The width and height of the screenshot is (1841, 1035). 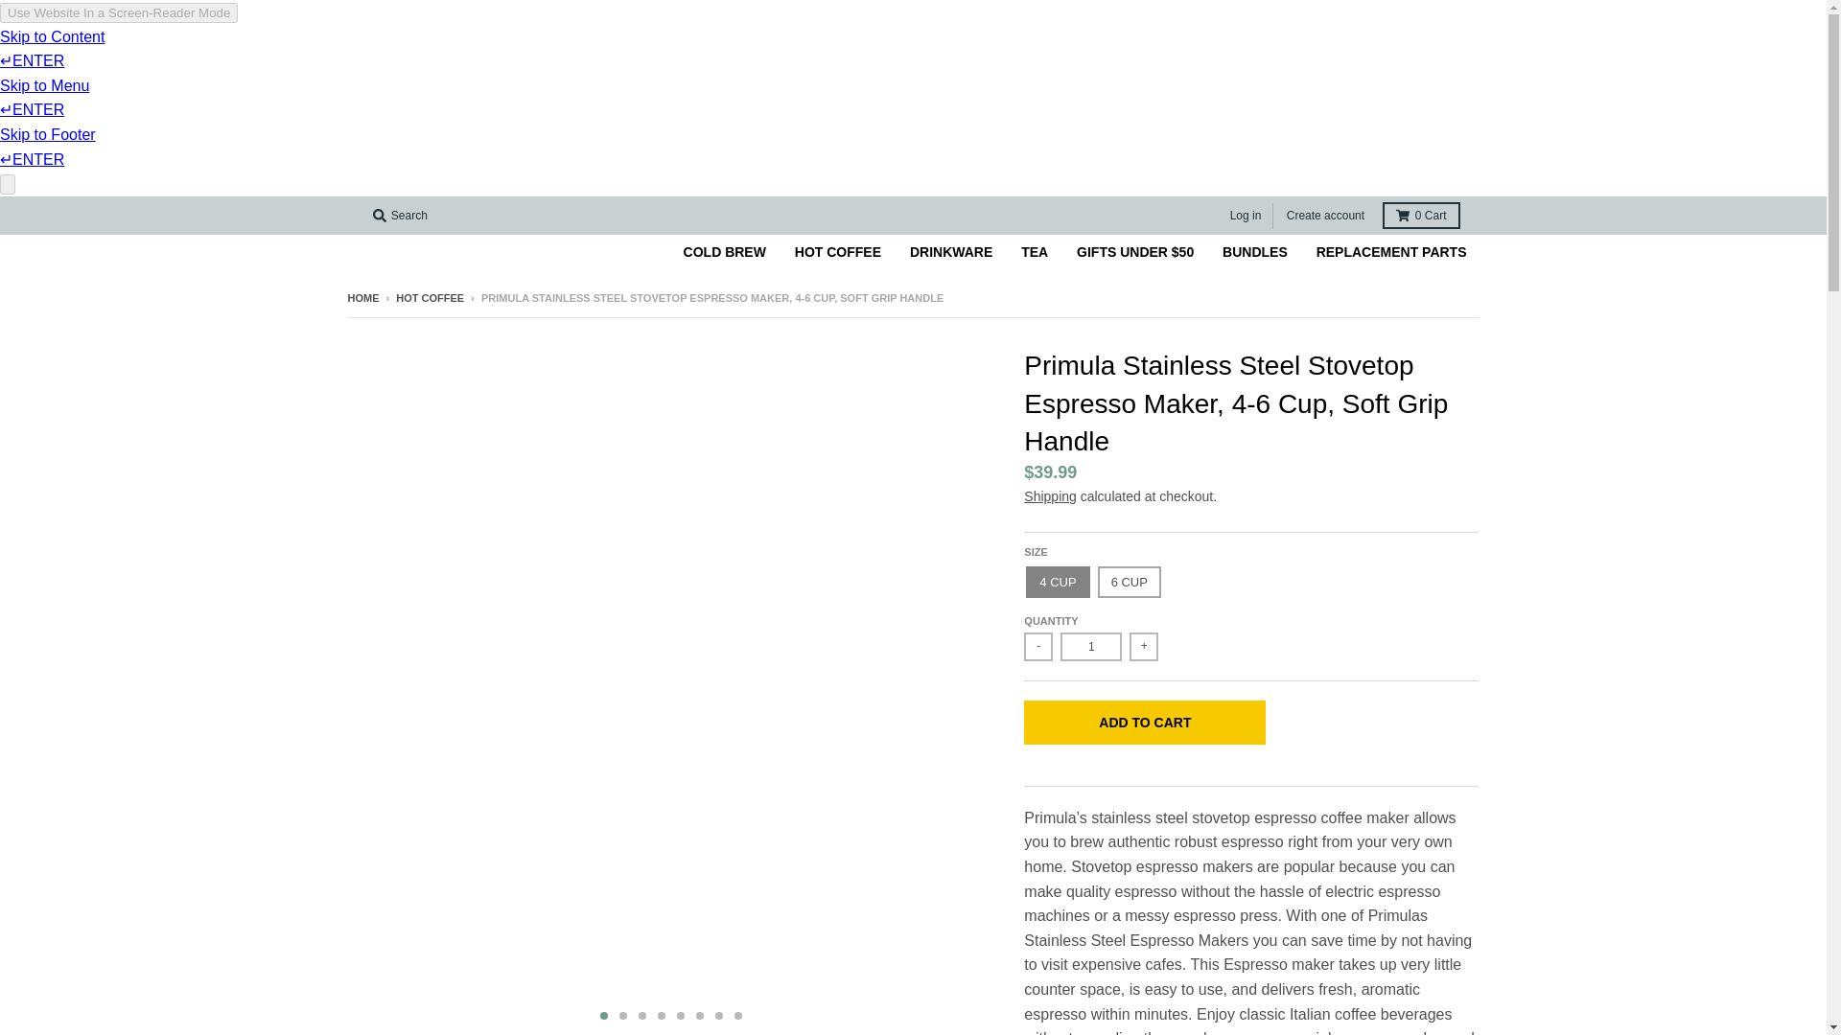 What do you see at coordinates (951, 251) in the screenshot?
I see `DRINKWARE` at bounding box center [951, 251].